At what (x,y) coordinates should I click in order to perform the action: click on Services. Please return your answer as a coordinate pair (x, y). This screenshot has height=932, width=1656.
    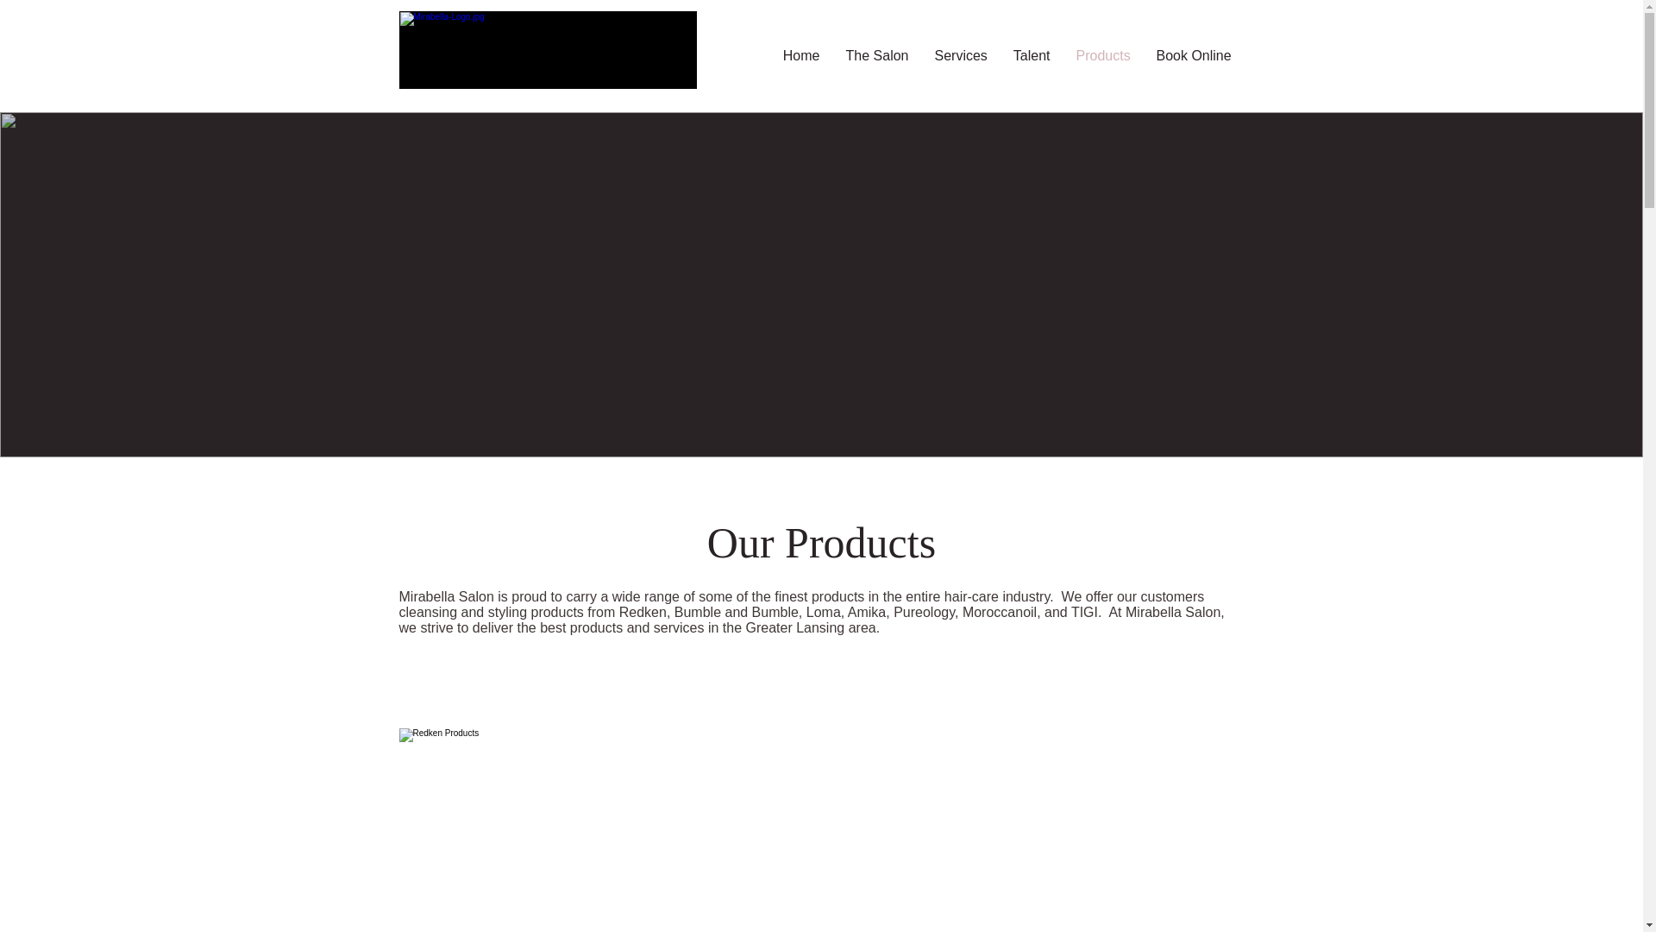
    Looking at the image, I should click on (960, 55).